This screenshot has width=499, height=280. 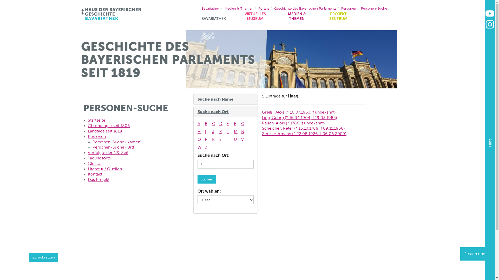 I want to click on B, so click(x=208, y=124).